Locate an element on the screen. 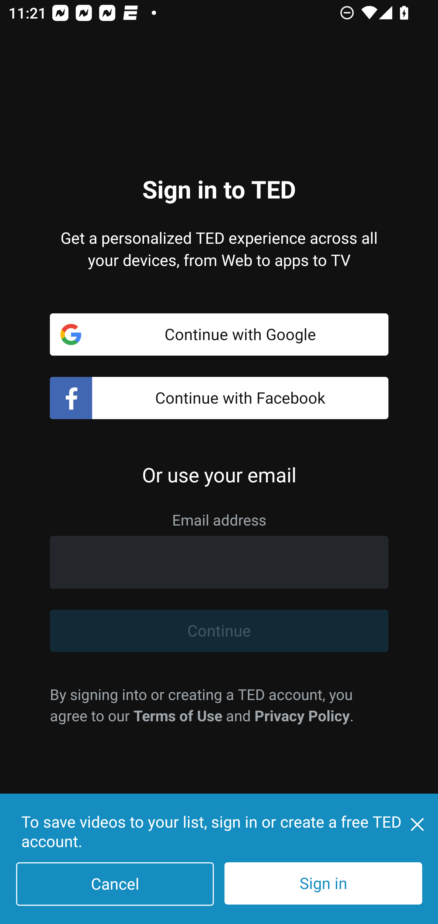 The width and height of the screenshot is (438, 924). Continue with Google is located at coordinates (219, 334).